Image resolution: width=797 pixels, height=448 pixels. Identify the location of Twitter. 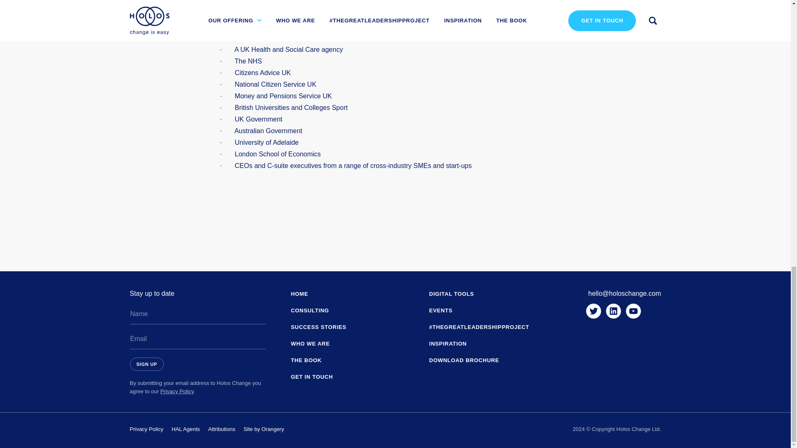
(593, 311).